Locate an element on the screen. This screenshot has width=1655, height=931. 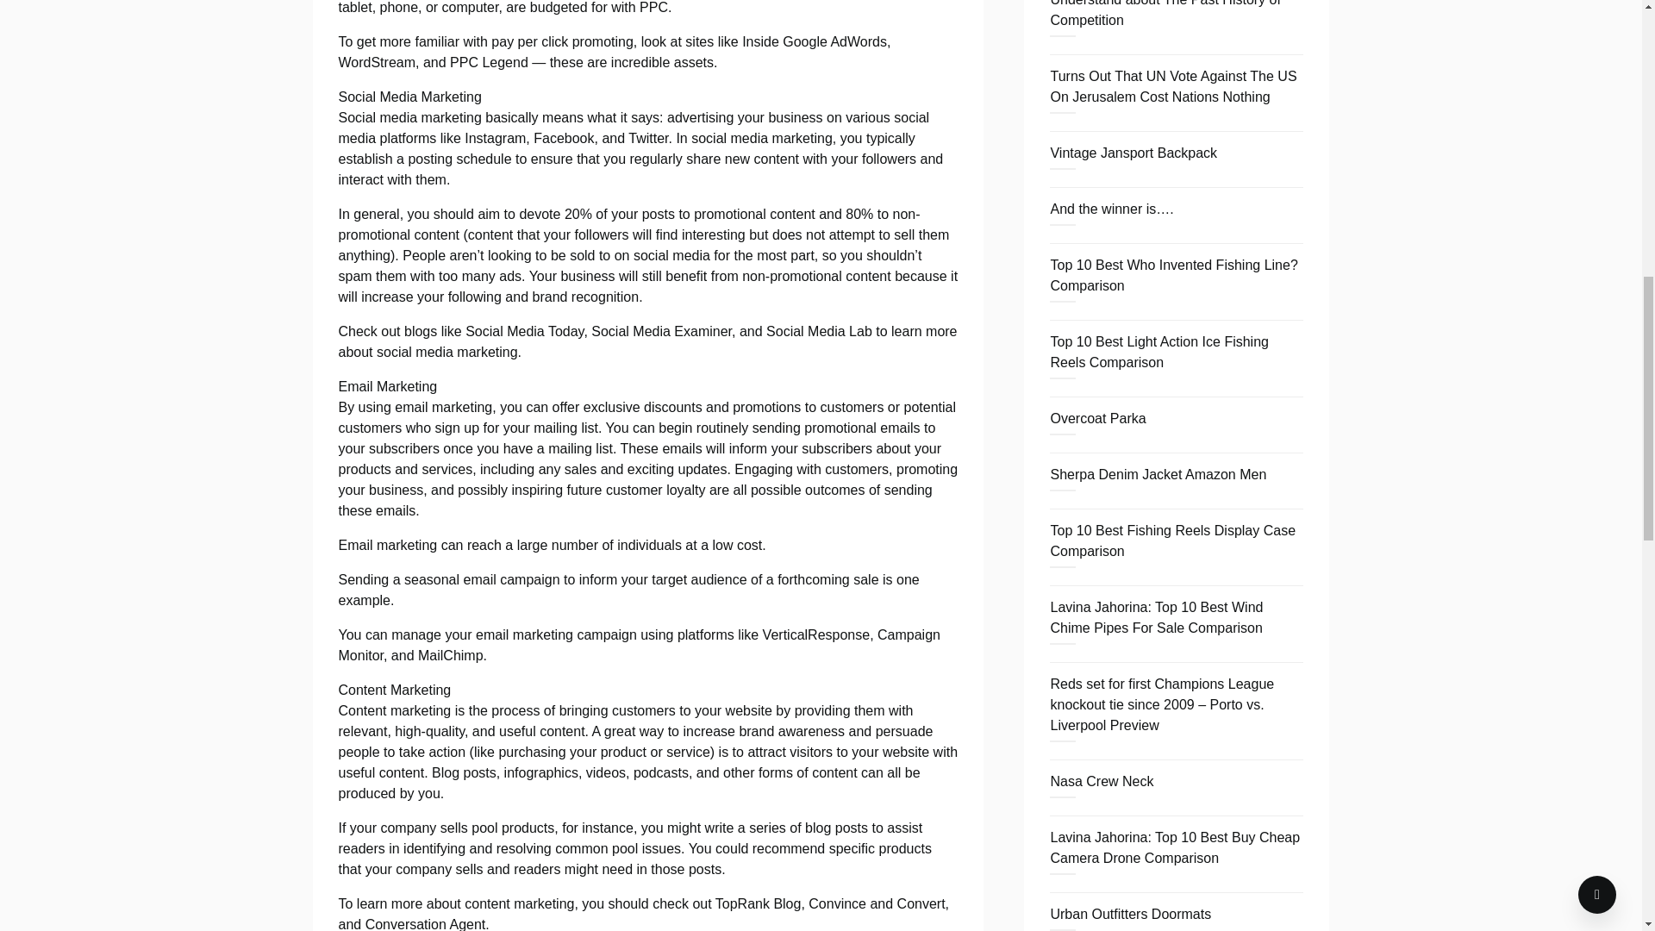
Understand about The Past History of Competition is located at coordinates (1164, 14).